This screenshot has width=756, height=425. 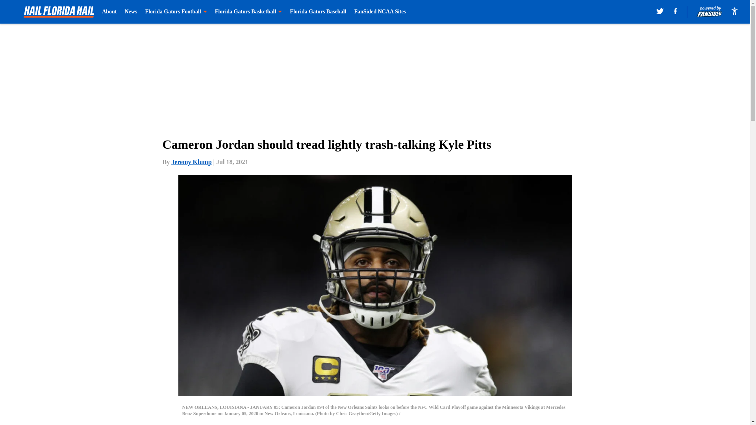 What do you see at coordinates (318, 12) in the screenshot?
I see `Florida Gators Baseball` at bounding box center [318, 12].